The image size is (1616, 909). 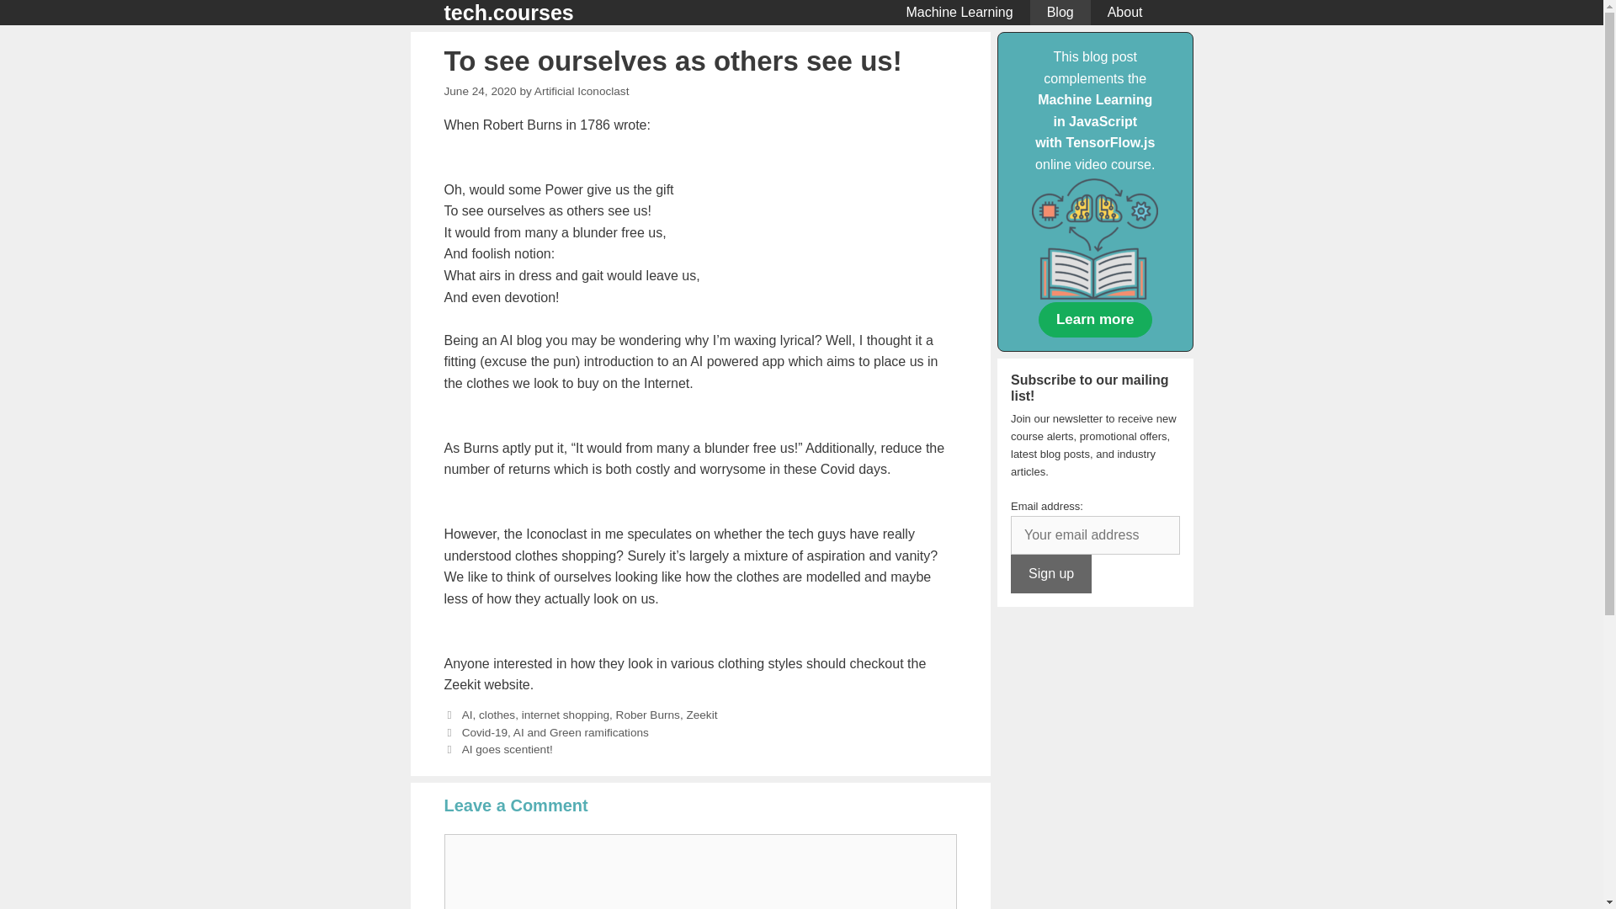 I want to click on Next, so click(x=498, y=749).